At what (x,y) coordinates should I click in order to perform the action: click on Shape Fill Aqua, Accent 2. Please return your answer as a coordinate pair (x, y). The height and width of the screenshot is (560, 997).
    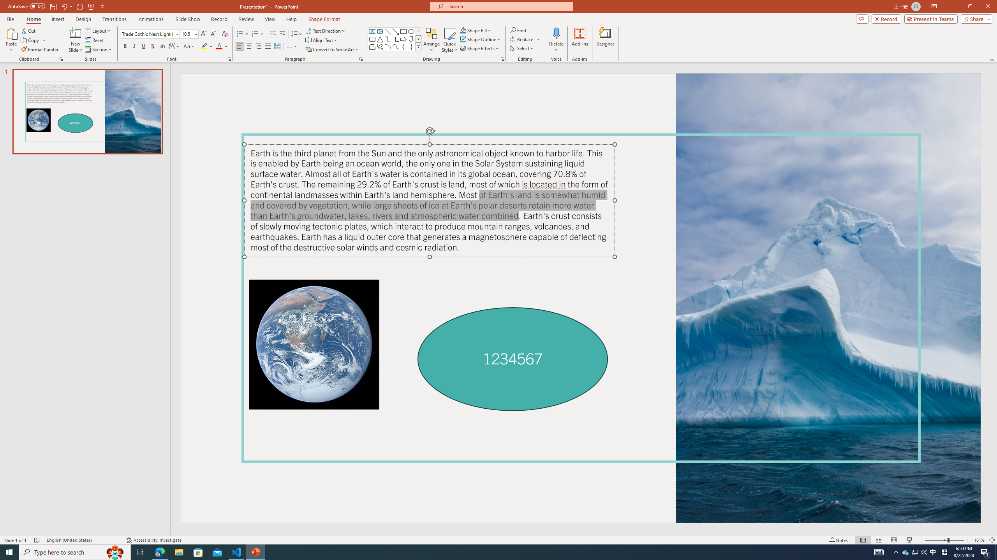
    Looking at the image, I should click on (463, 30).